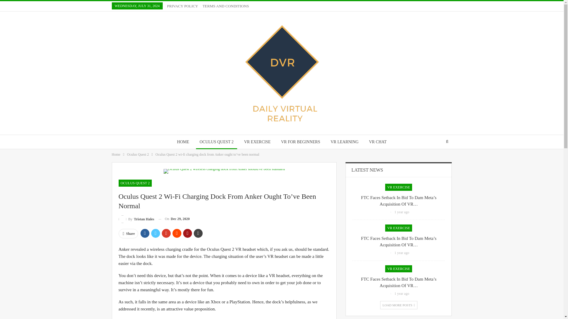  What do you see at coordinates (391, 294) in the screenshot?
I see `Browse Author Articles` at bounding box center [391, 294].